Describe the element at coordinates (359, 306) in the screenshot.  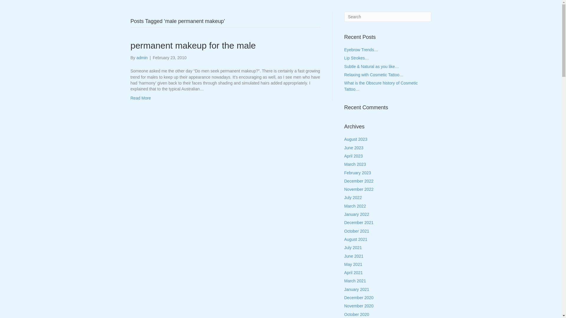
I see `November 2020` at that location.